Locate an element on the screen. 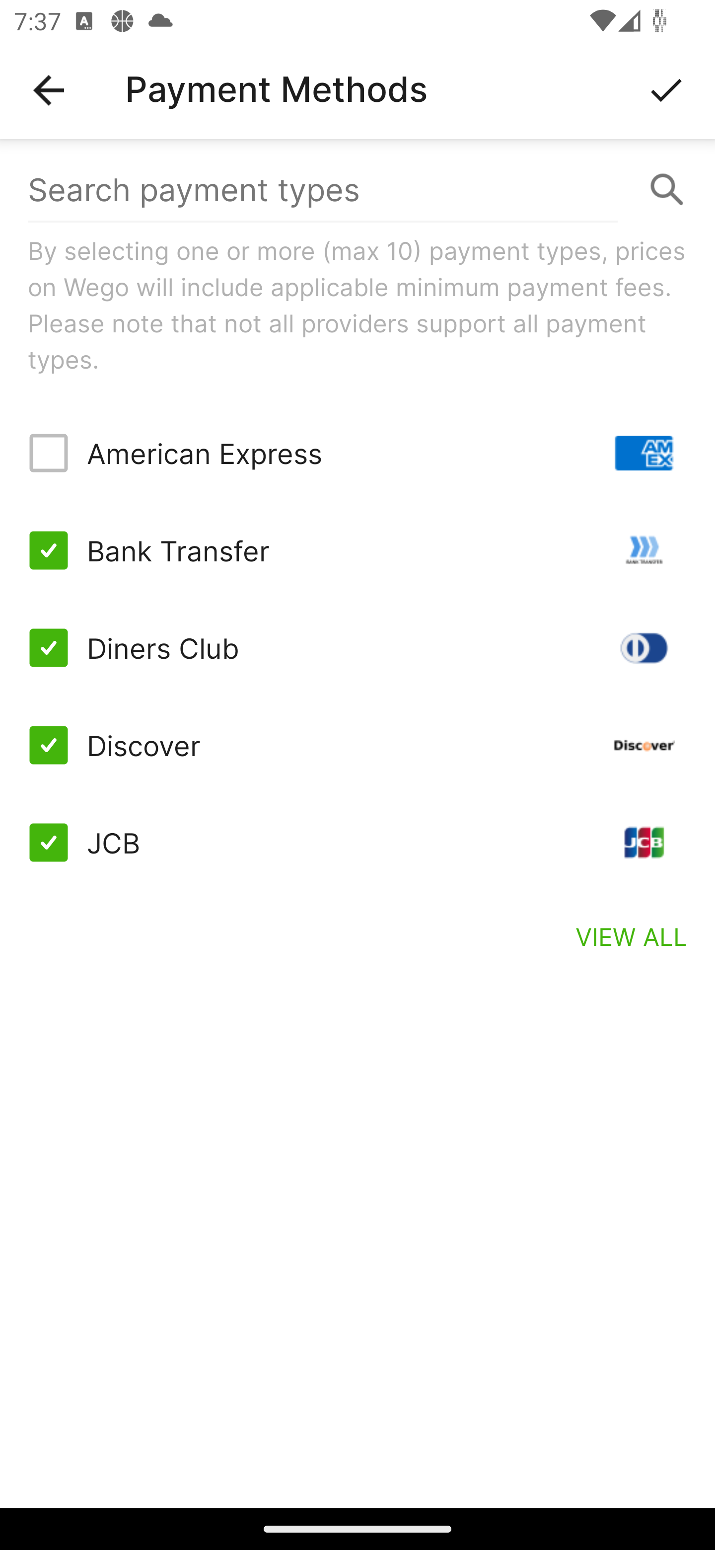 The image size is (715, 1550). JCB is located at coordinates (357, 842).